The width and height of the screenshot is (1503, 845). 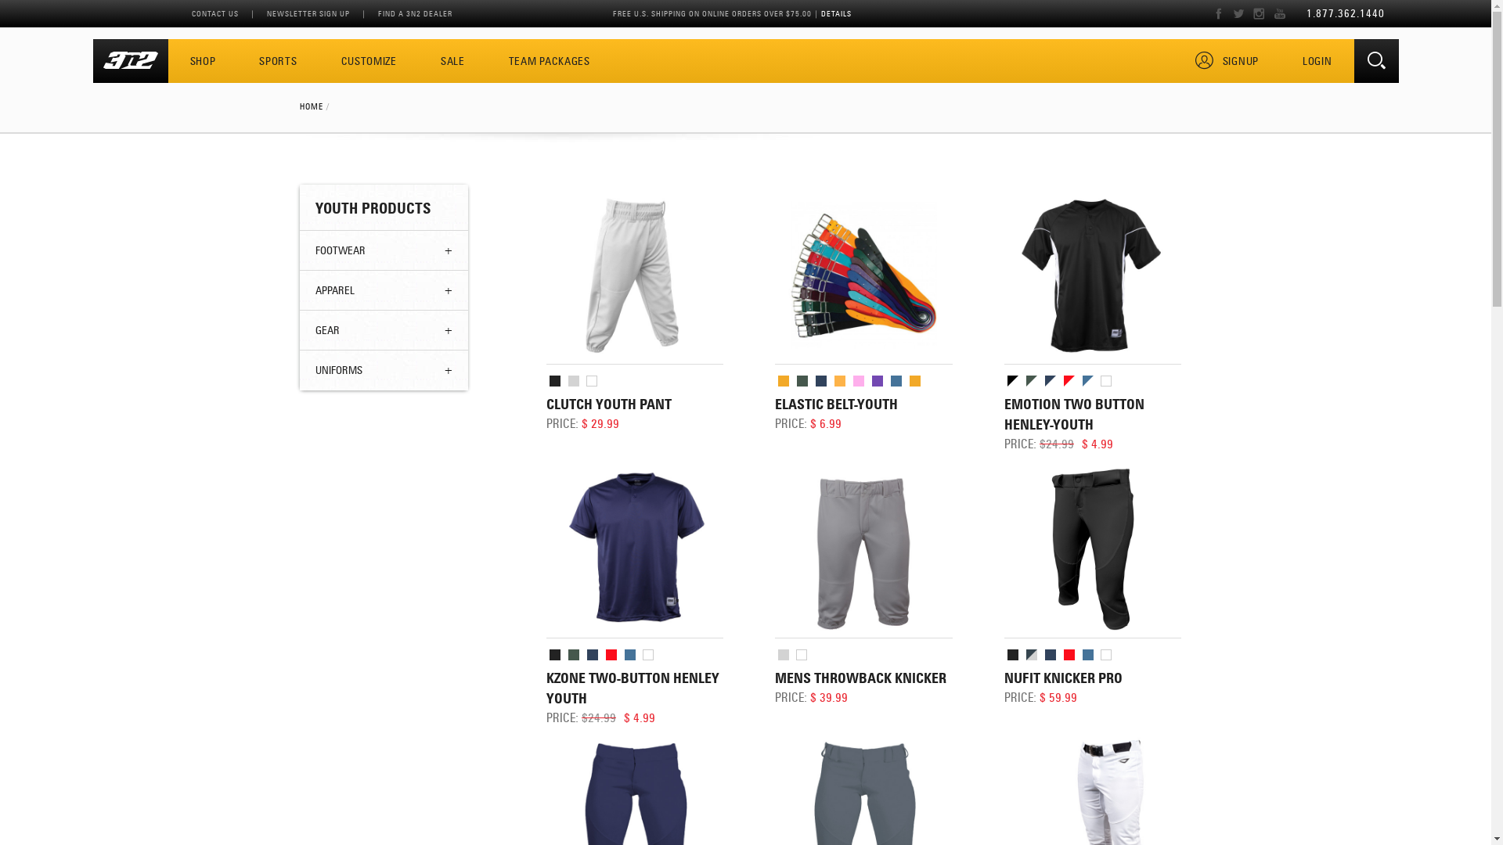 I want to click on KZONE TWO-BUTTON HENLEY YOUTH
PRICE: $24.99$ 4.99, so click(x=631, y=595).